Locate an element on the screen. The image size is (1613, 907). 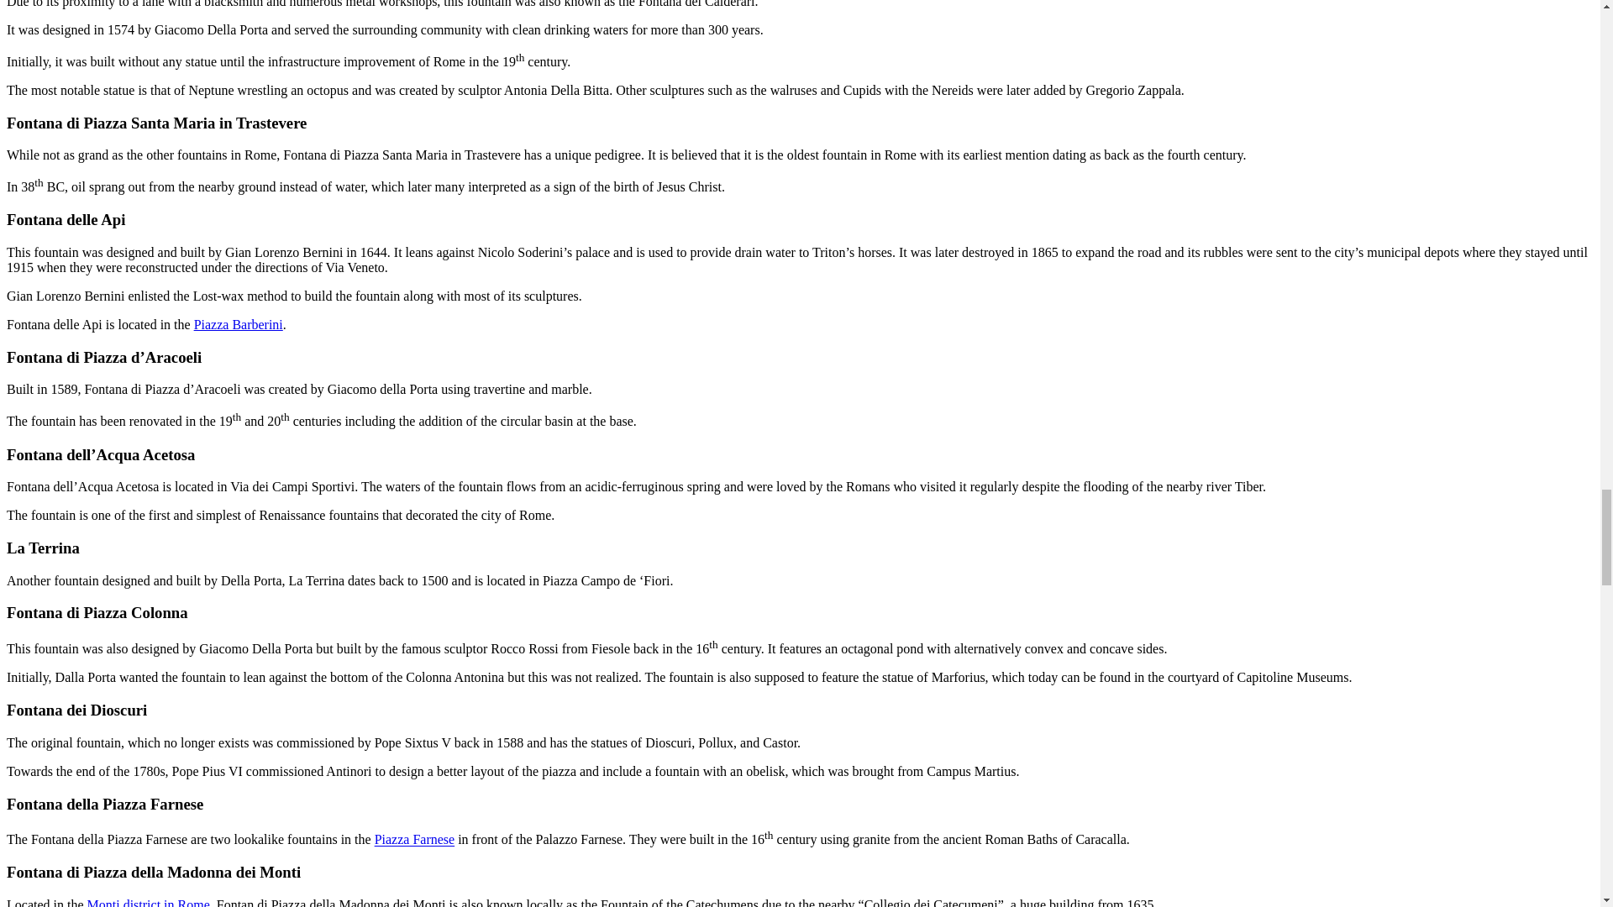
Monti district in Rome is located at coordinates (146, 902).